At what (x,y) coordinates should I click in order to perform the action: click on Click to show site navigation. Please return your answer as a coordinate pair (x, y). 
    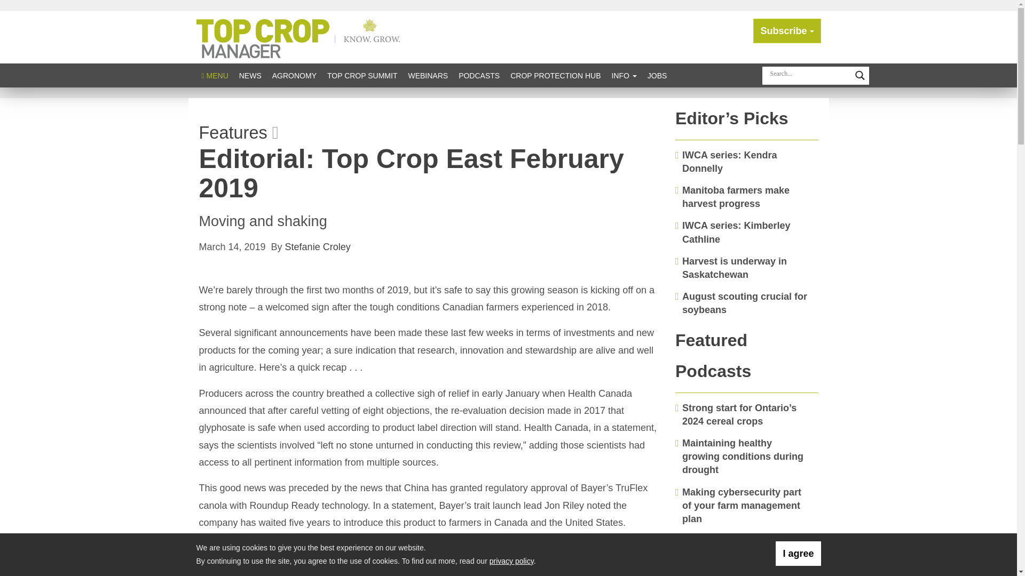
    Looking at the image, I should click on (215, 75).